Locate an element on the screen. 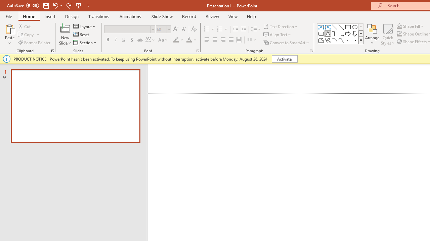  Paste is located at coordinates (9, 28).